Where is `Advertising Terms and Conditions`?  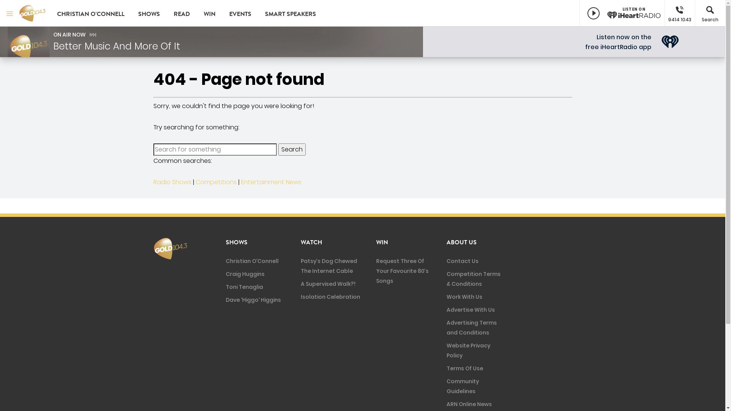
Advertising Terms and Conditions is located at coordinates (472, 328).